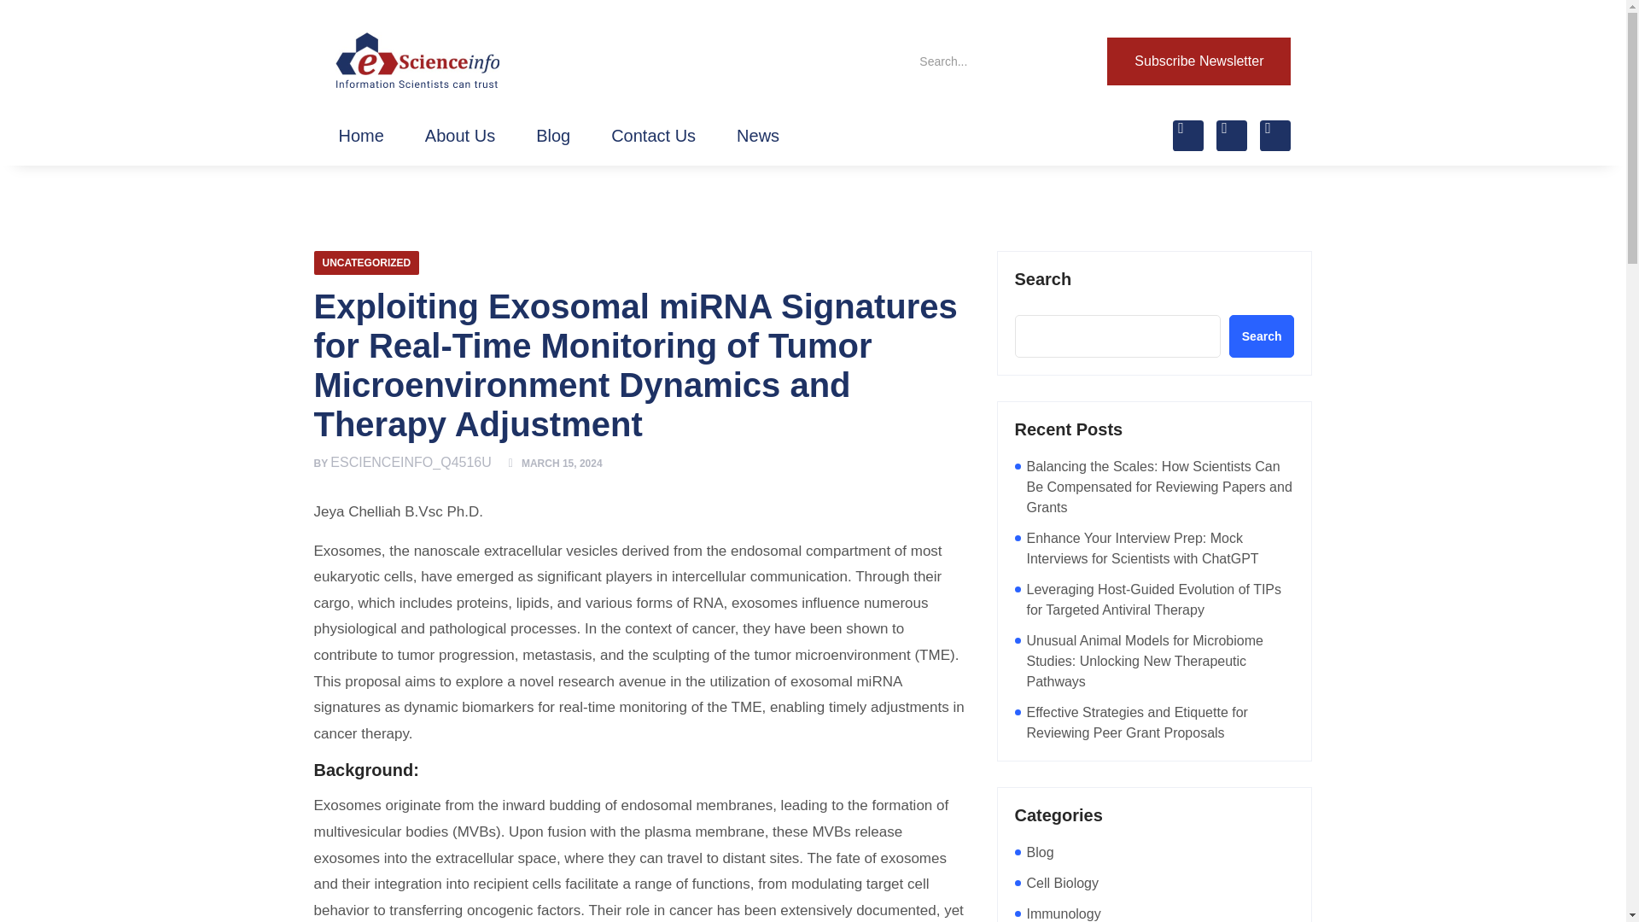  I want to click on UNCATEGORIZED, so click(367, 262).